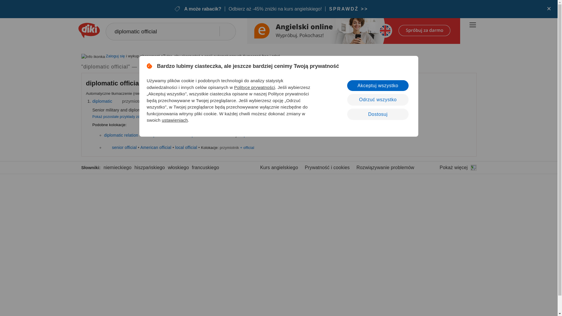  What do you see at coordinates (227, 31) in the screenshot?
I see `Szukaj` at bounding box center [227, 31].